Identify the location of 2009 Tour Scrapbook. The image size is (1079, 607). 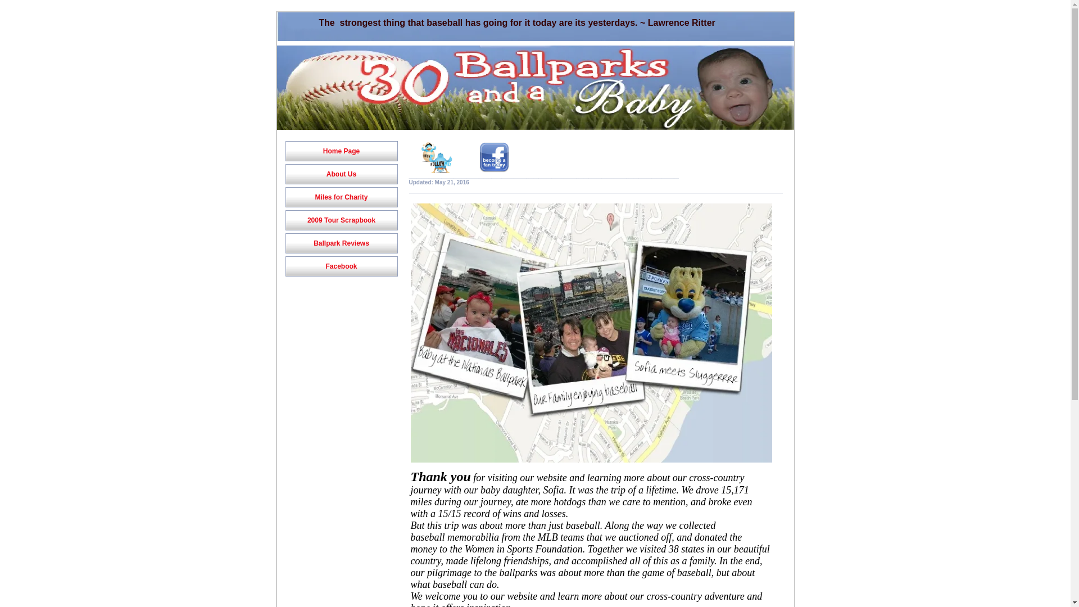
(341, 220).